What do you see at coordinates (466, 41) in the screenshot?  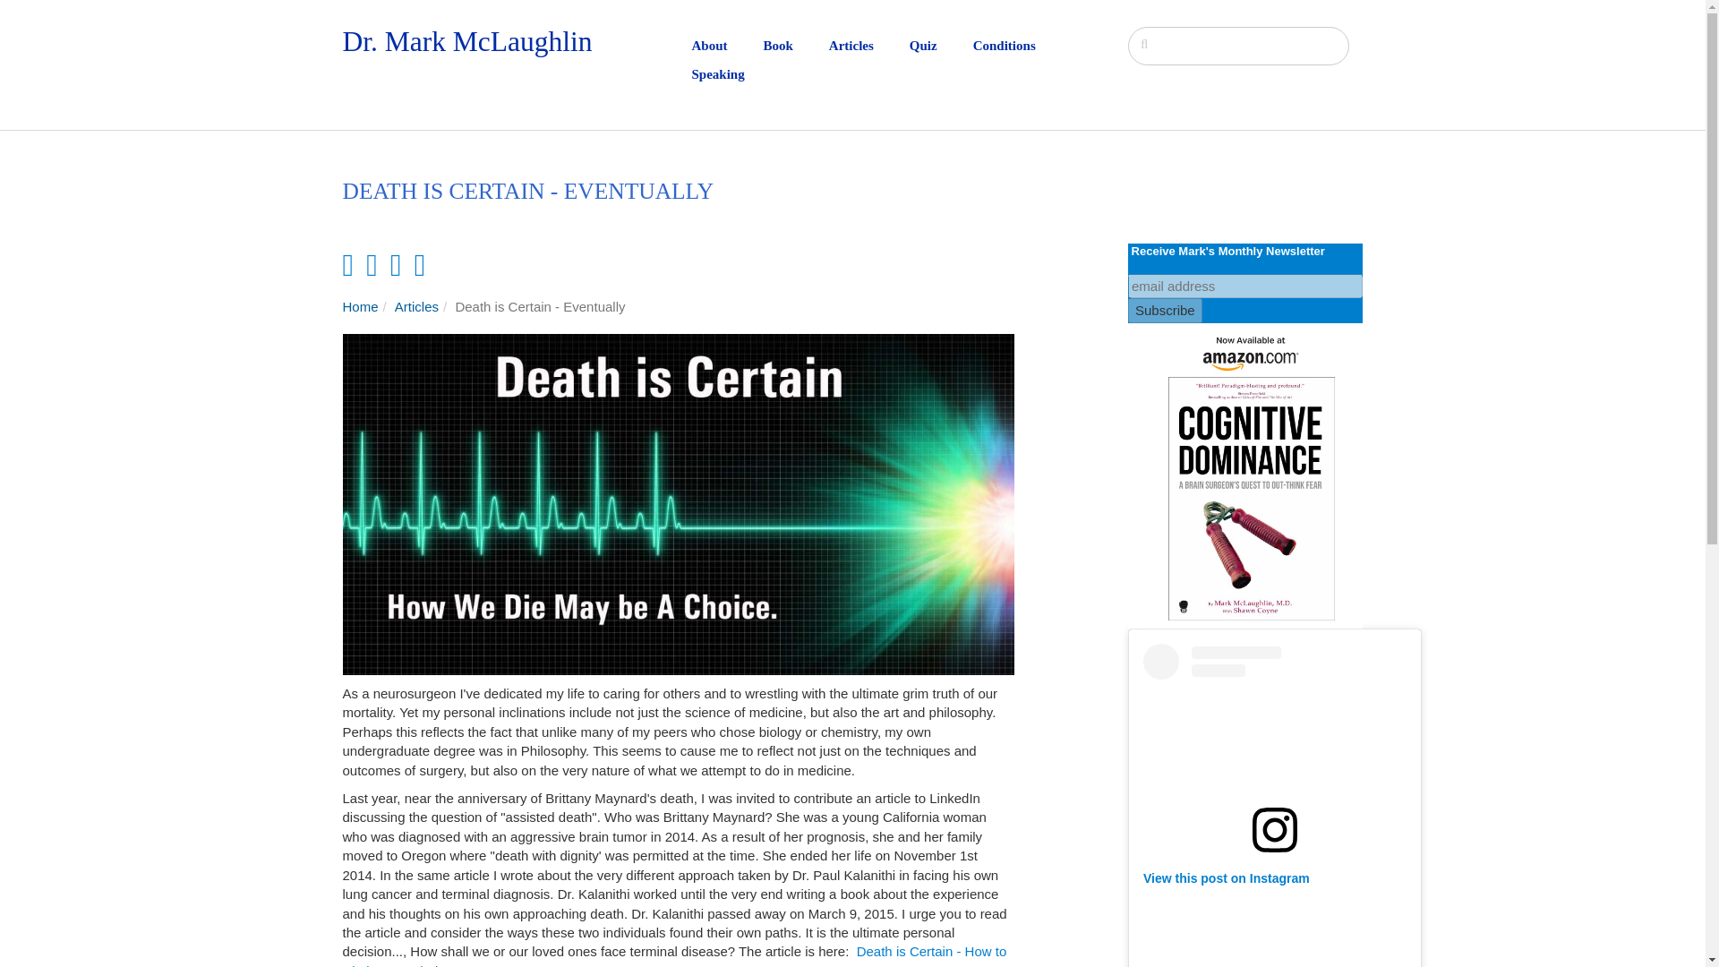 I see `Dr. Mark McLaughlin` at bounding box center [466, 41].